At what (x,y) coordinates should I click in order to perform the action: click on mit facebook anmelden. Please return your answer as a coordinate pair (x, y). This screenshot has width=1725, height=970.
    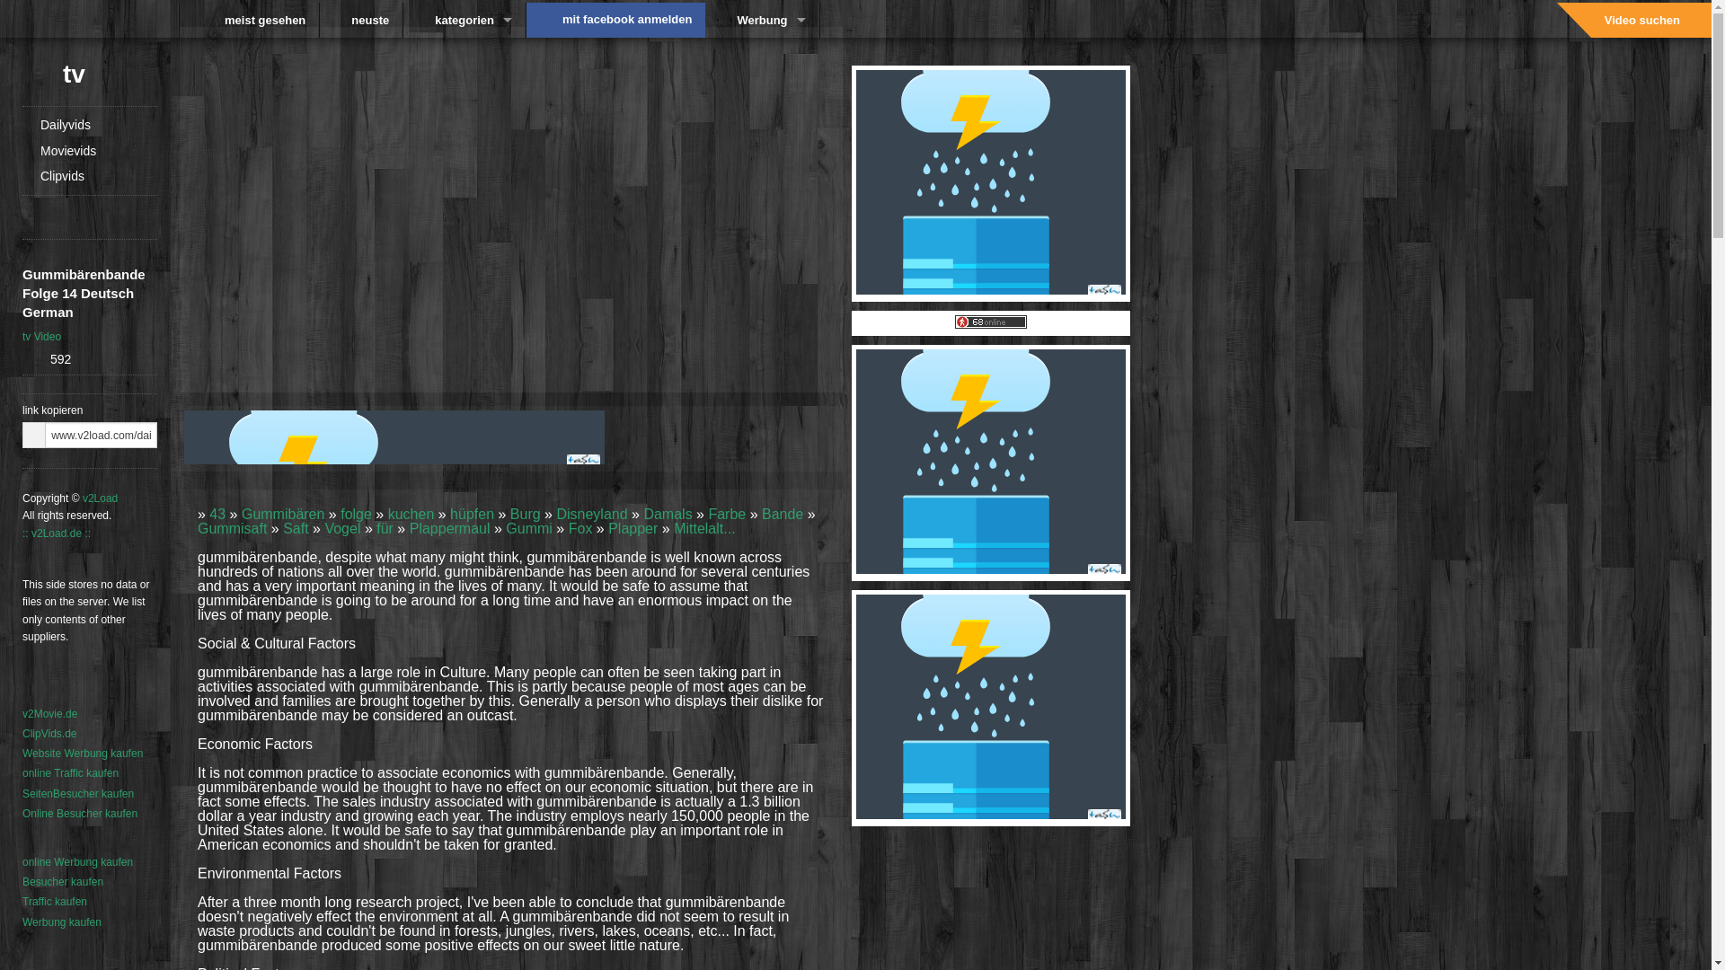
    Looking at the image, I should click on (627, 20).